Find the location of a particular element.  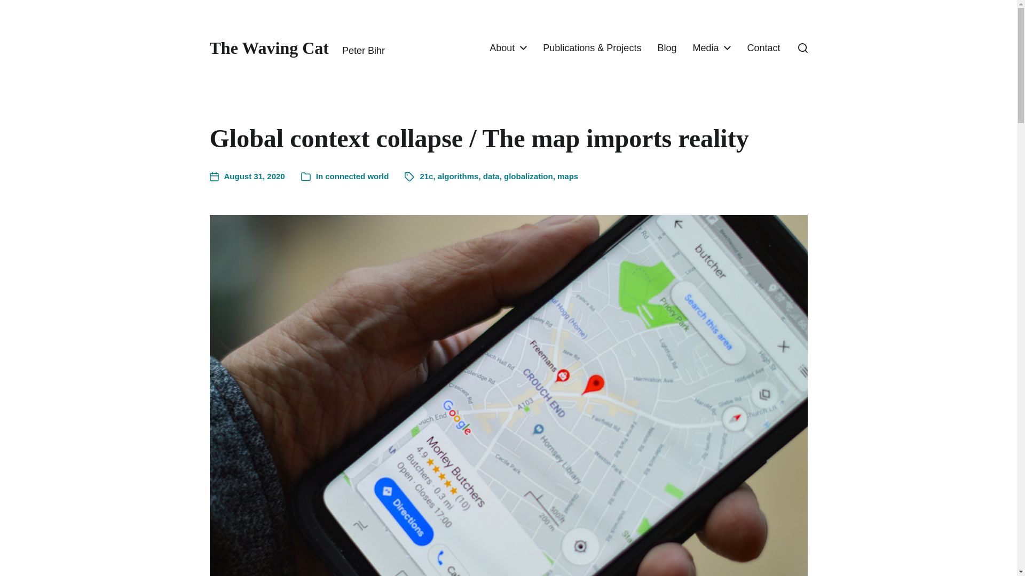

algorithms is located at coordinates (458, 176).